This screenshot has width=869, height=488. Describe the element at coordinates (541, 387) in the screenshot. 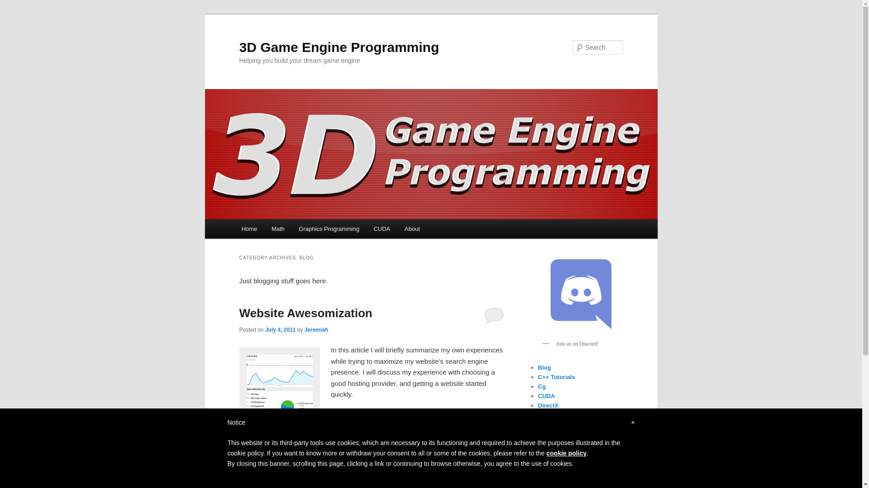

I see `Cg` at that location.